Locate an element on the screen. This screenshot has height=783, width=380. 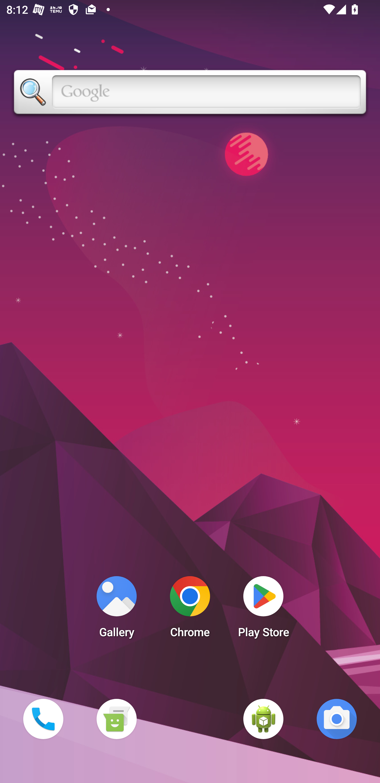
Messaging is located at coordinates (116, 719).